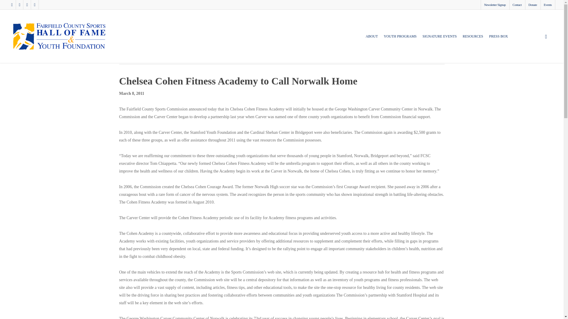  Describe the element at coordinates (440, 40) in the screenshot. I see `SIGNATURE EVENTS` at that location.